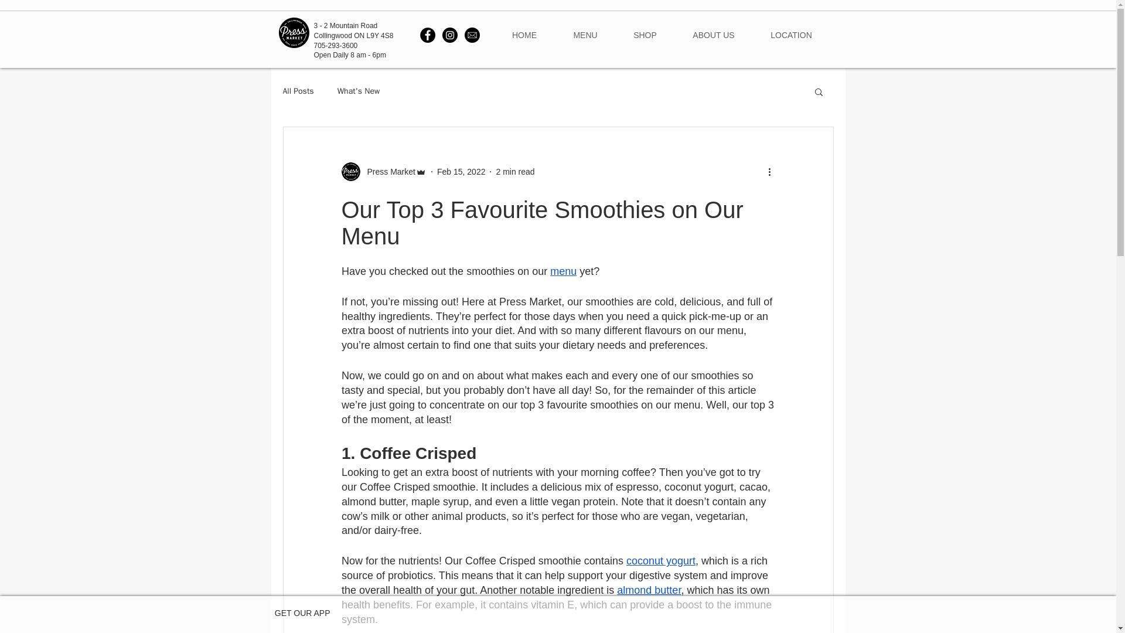 Image resolution: width=1125 pixels, height=633 pixels. Describe the element at coordinates (515, 172) in the screenshot. I see `2 min read` at that location.